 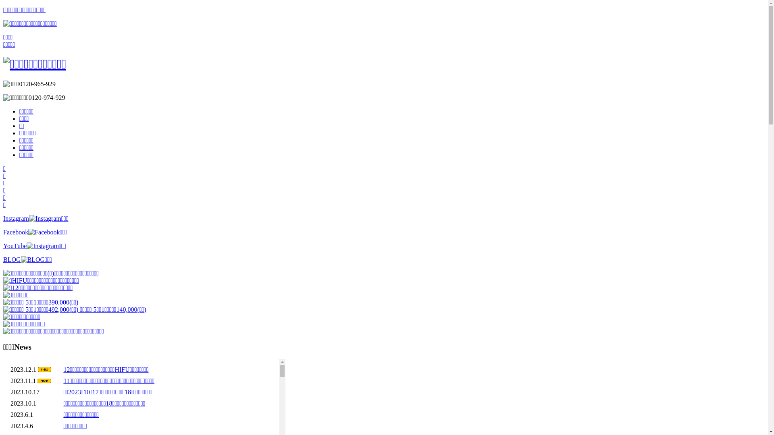 I want to click on Facebook, so click(x=35, y=232).